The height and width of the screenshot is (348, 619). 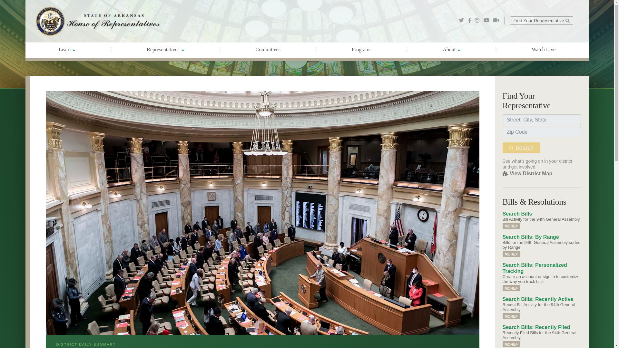 What do you see at coordinates (511, 226) in the screenshot?
I see `Permalink` at bounding box center [511, 226].